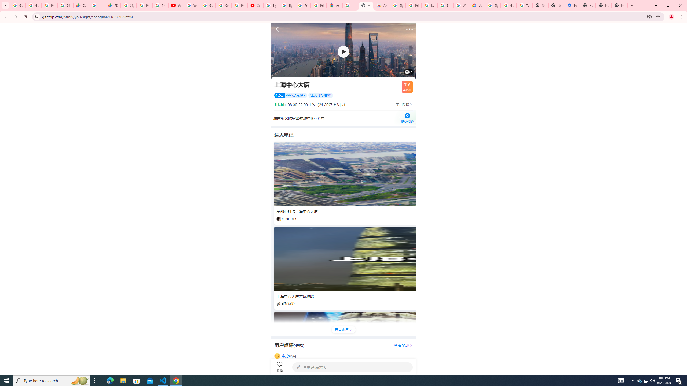  I want to click on Settings - Addresses and more, so click(572, 5).